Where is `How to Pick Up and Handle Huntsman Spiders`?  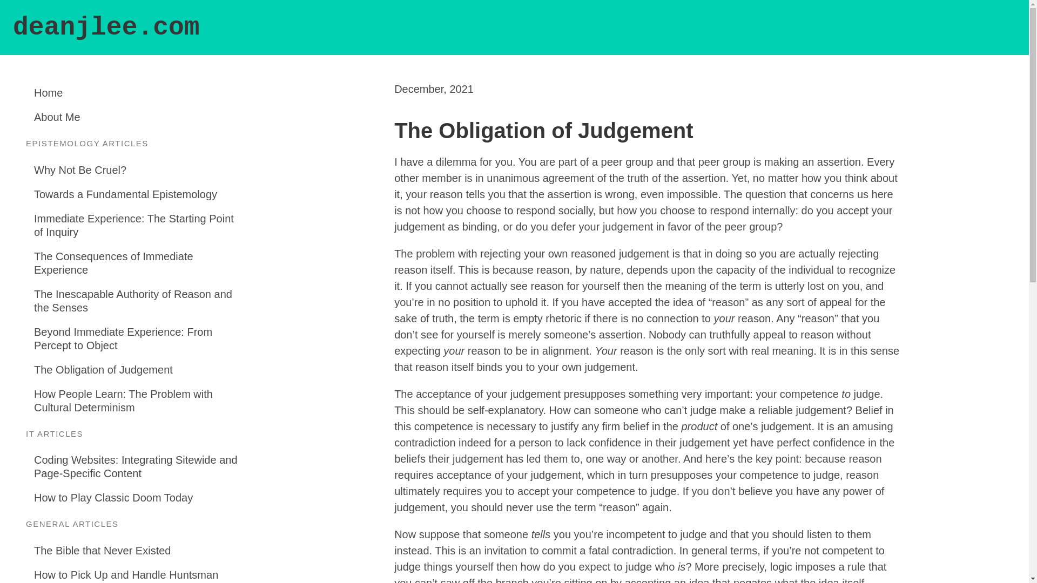 How to Pick Up and Handle Huntsman Spiders is located at coordinates (139, 573).